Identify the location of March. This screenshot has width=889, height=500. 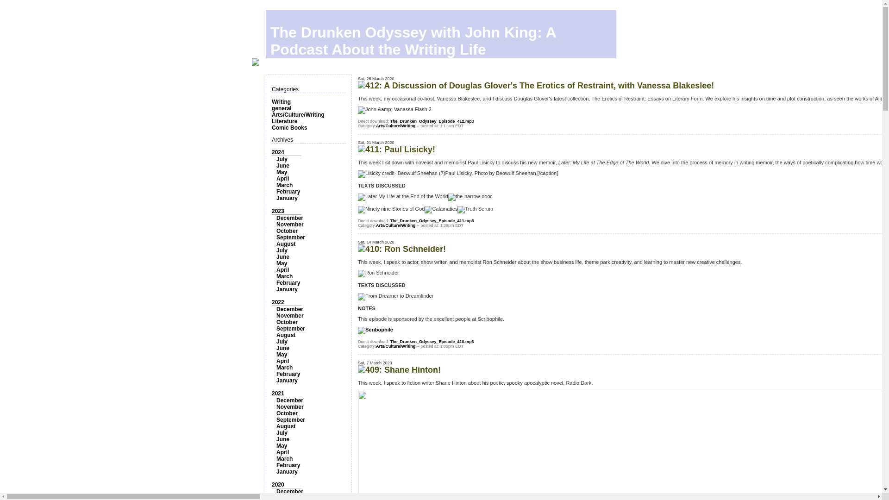
(284, 185).